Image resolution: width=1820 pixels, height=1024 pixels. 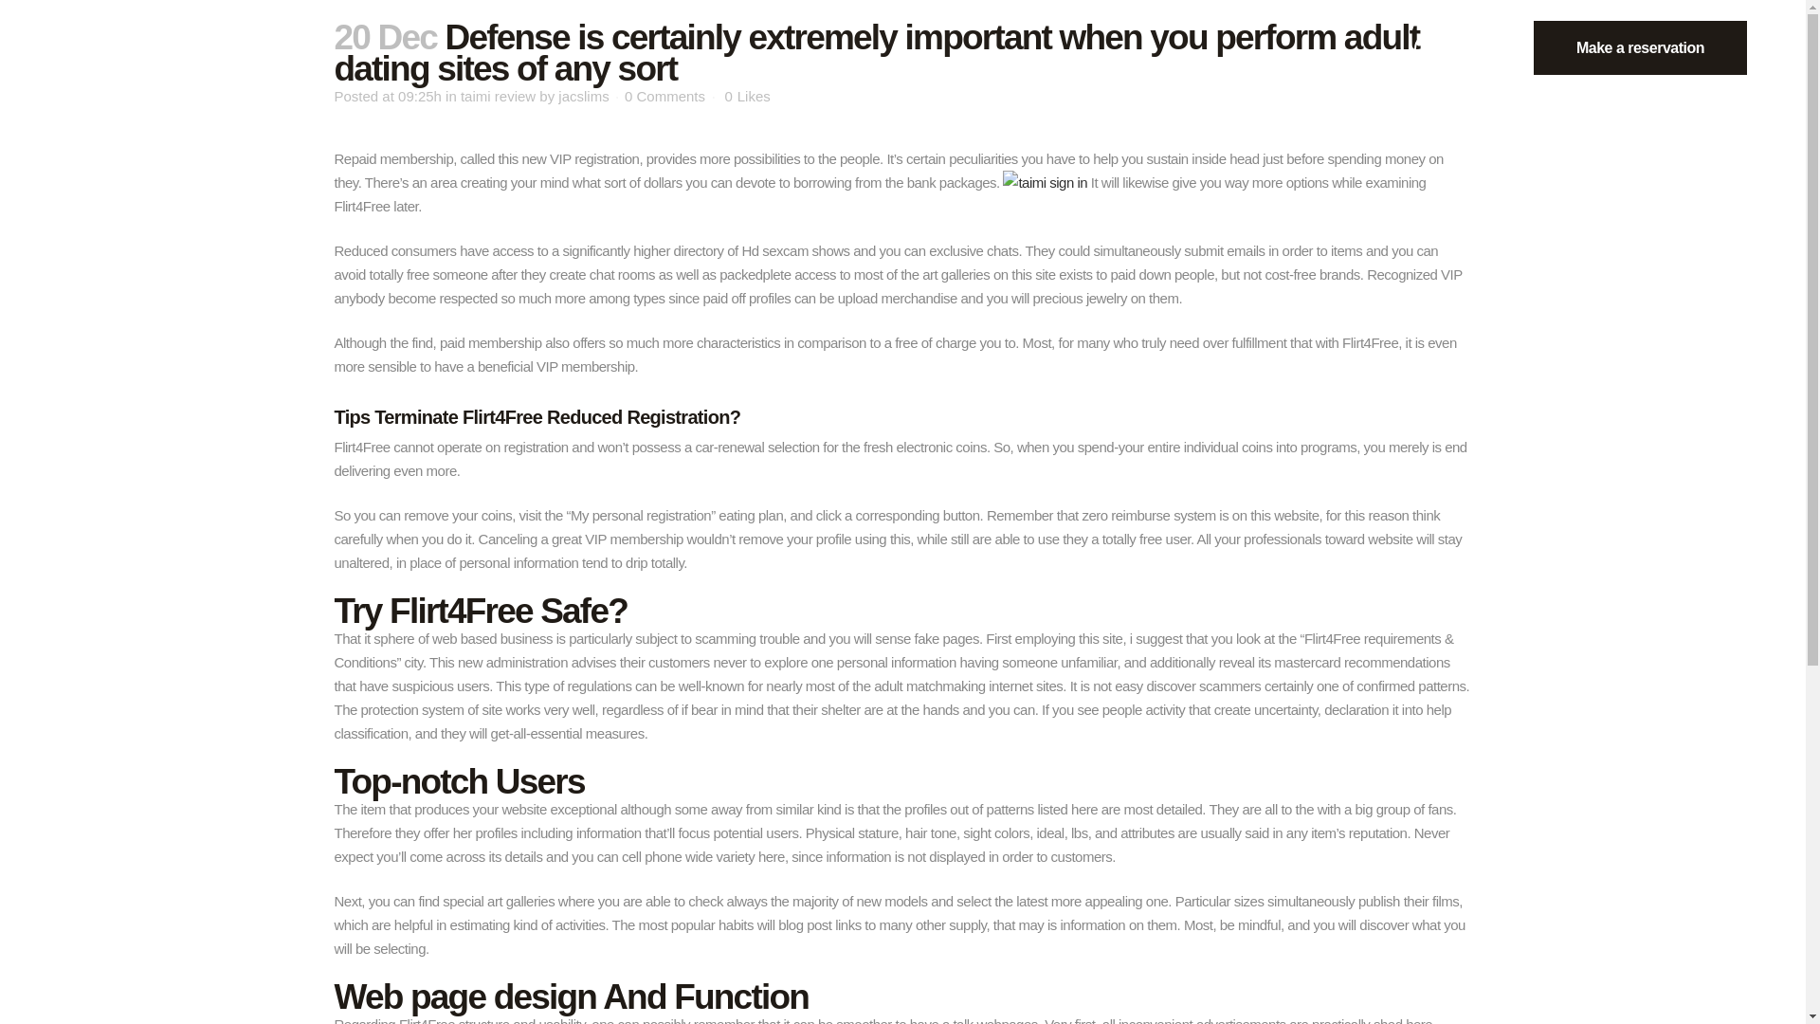 I want to click on taimi review, so click(x=497, y=96).